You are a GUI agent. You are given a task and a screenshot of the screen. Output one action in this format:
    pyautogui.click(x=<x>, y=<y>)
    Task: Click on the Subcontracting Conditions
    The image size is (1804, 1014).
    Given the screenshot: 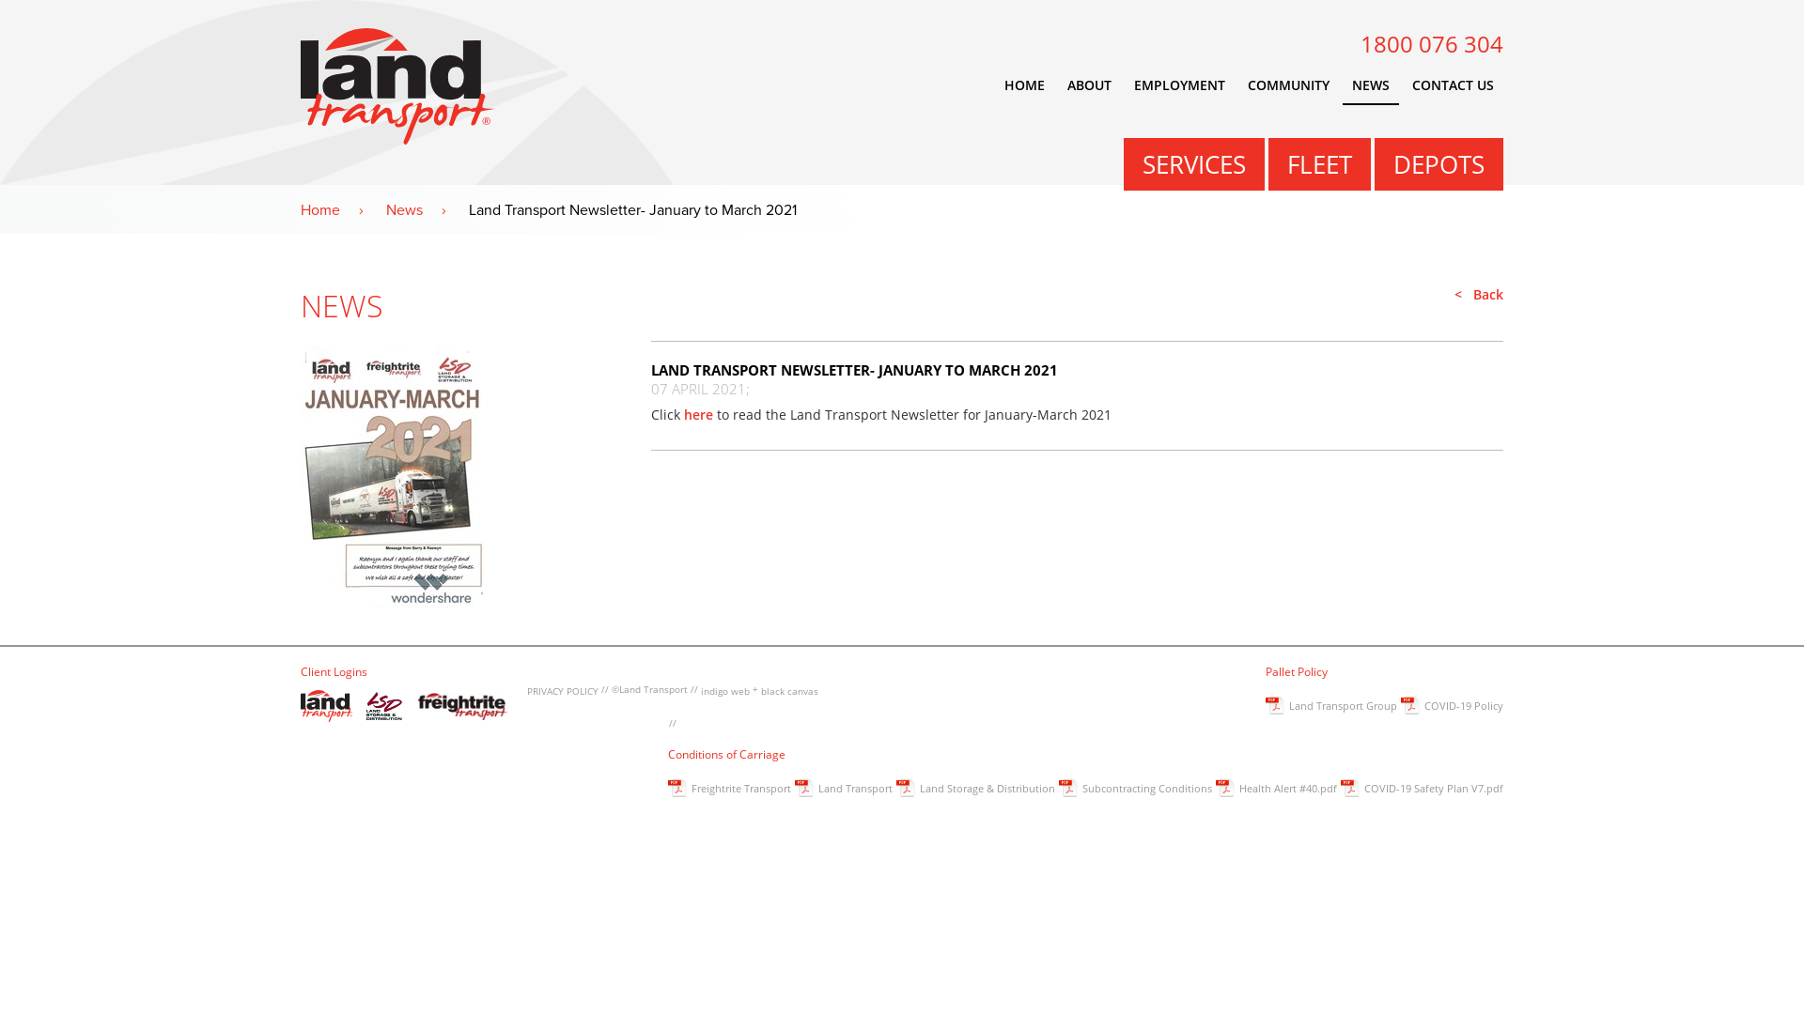 What is the action you would take?
    pyautogui.click(x=1135, y=791)
    